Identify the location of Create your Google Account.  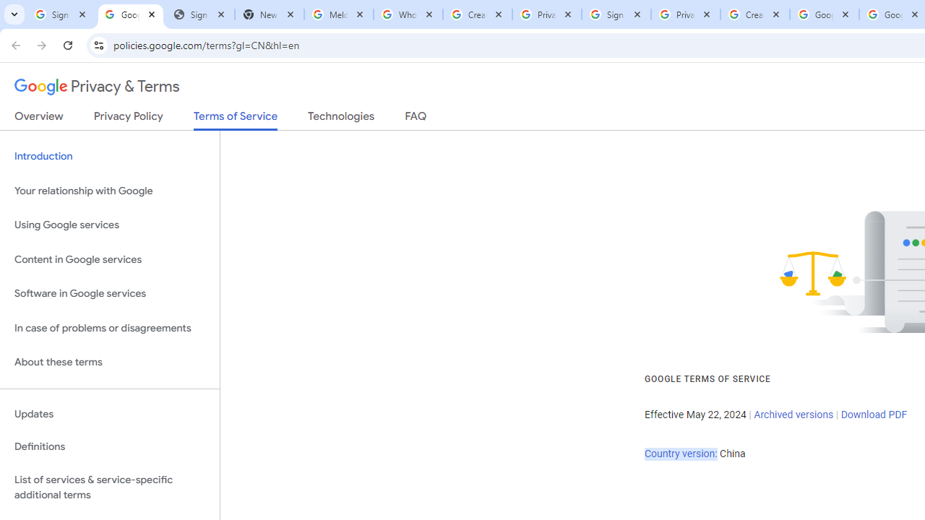
(755, 14).